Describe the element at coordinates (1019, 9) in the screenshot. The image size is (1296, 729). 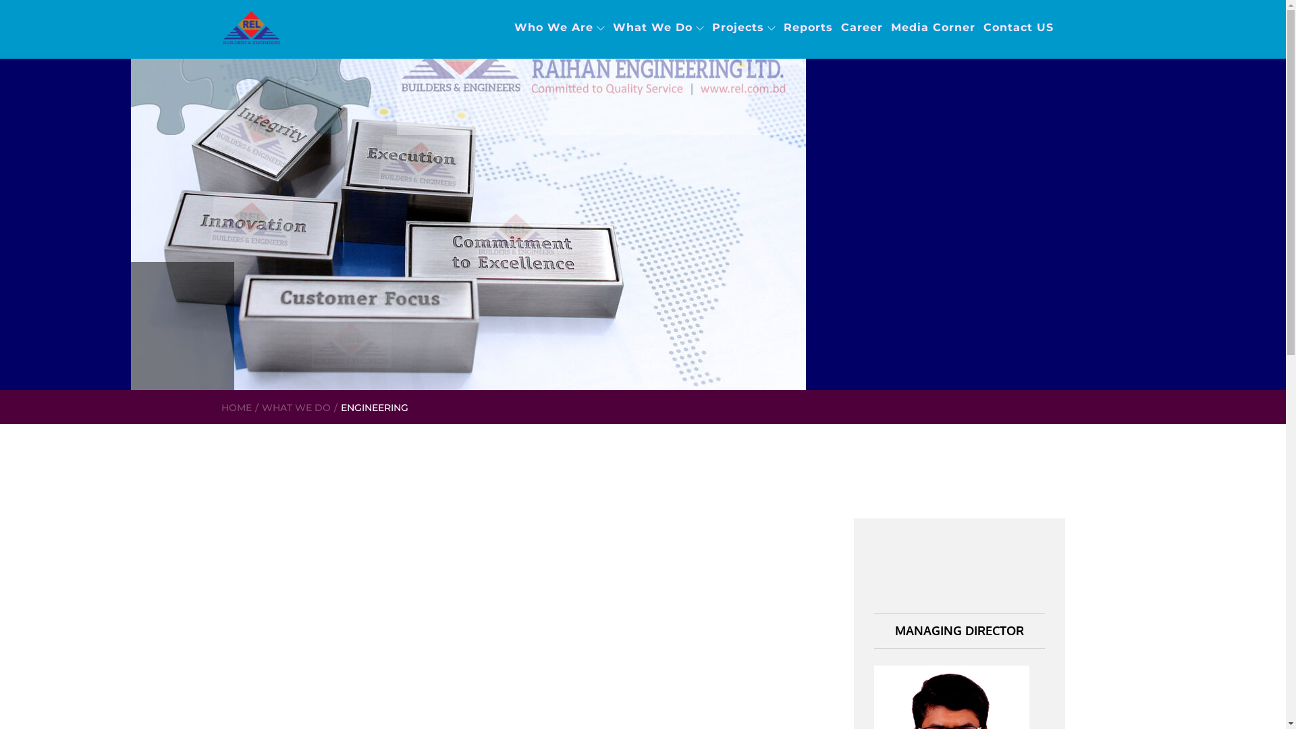
I see `Contact US` at that location.